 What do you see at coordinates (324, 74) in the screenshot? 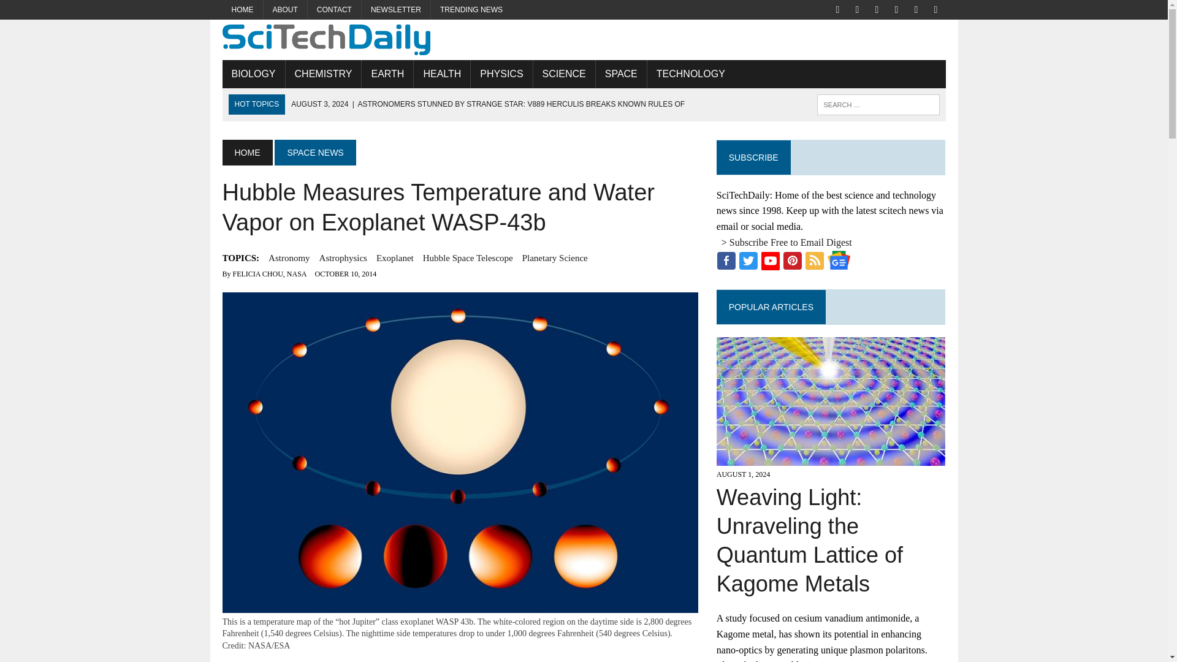
I see `CHEMISTRY` at bounding box center [324, 74].